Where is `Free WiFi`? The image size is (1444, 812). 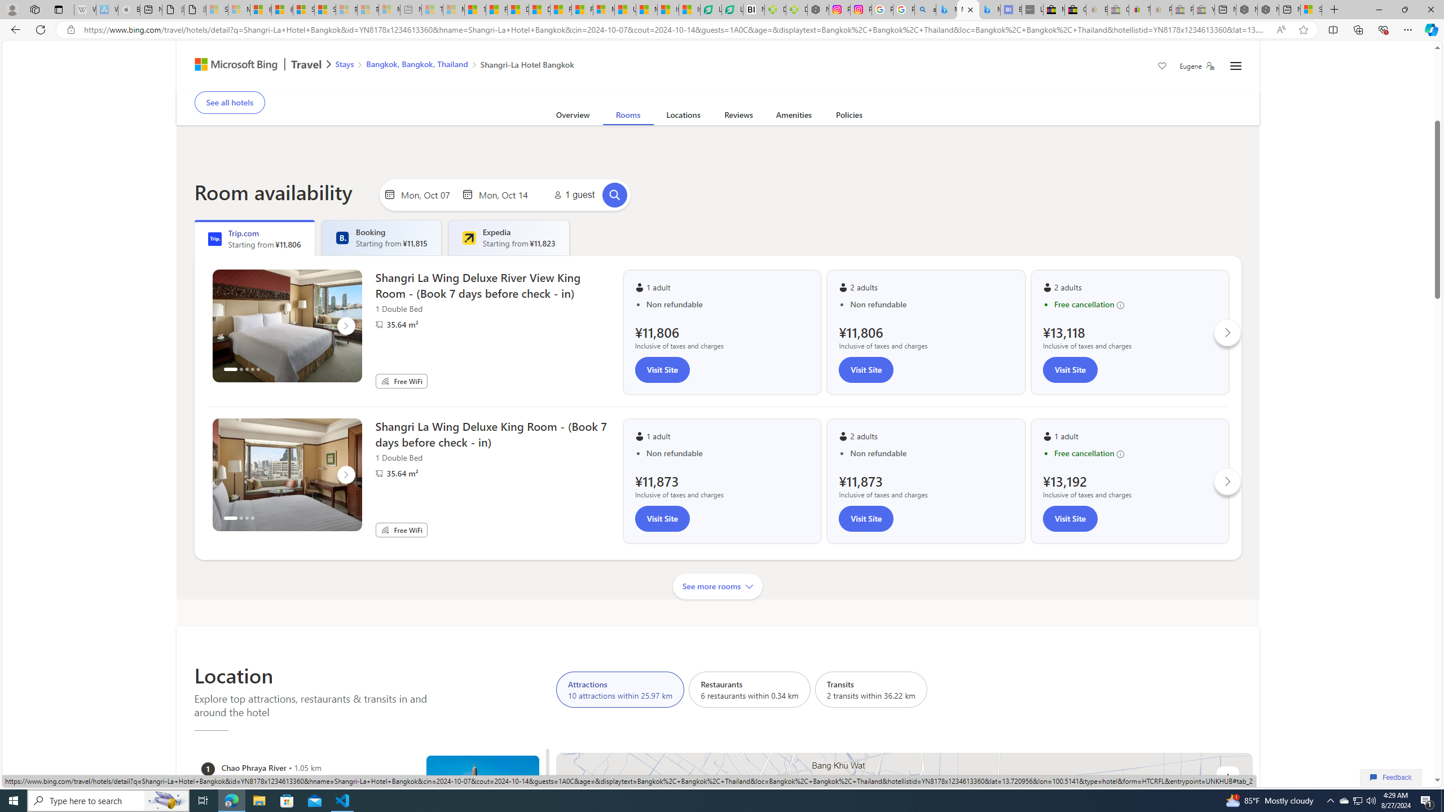
Free WiFi is located at coordinates (385, 529).